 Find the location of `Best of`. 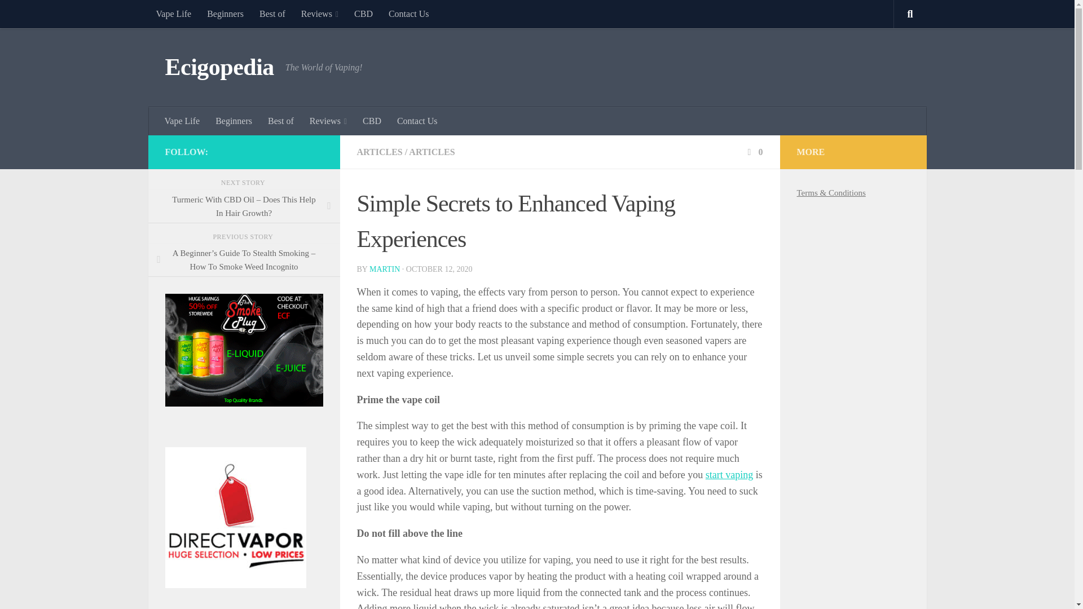

Best of is located at coordinates (281, 121).